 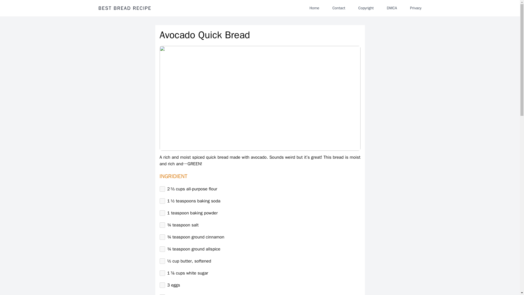 What do you see at coordinates (162, 237) in the screenshot?
I see `on` at bounding box center [162, 237].